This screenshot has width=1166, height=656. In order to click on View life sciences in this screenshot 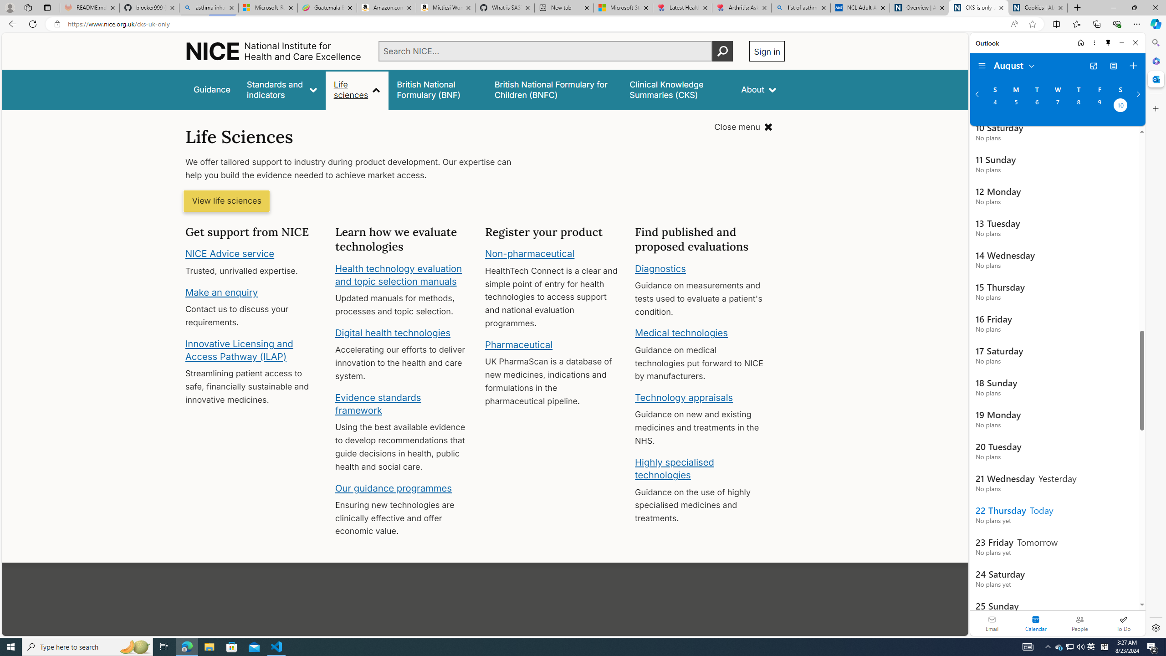, I will do `click(226, 201)`.